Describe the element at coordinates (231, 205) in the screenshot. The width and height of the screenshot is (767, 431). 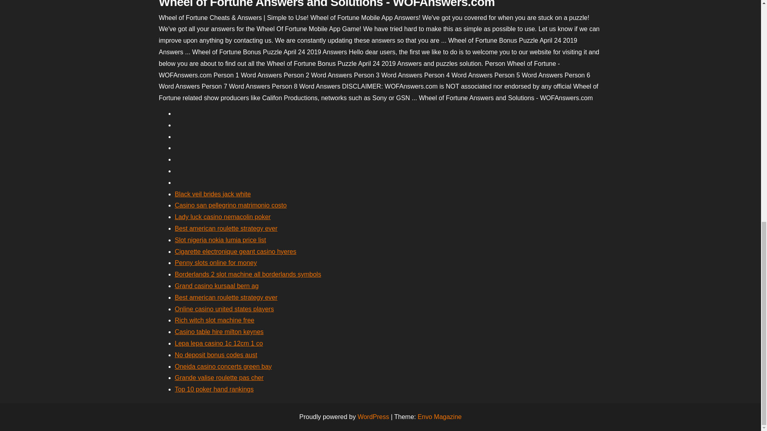
I see `Casino san pellegrino matrimonio costo` at that location.